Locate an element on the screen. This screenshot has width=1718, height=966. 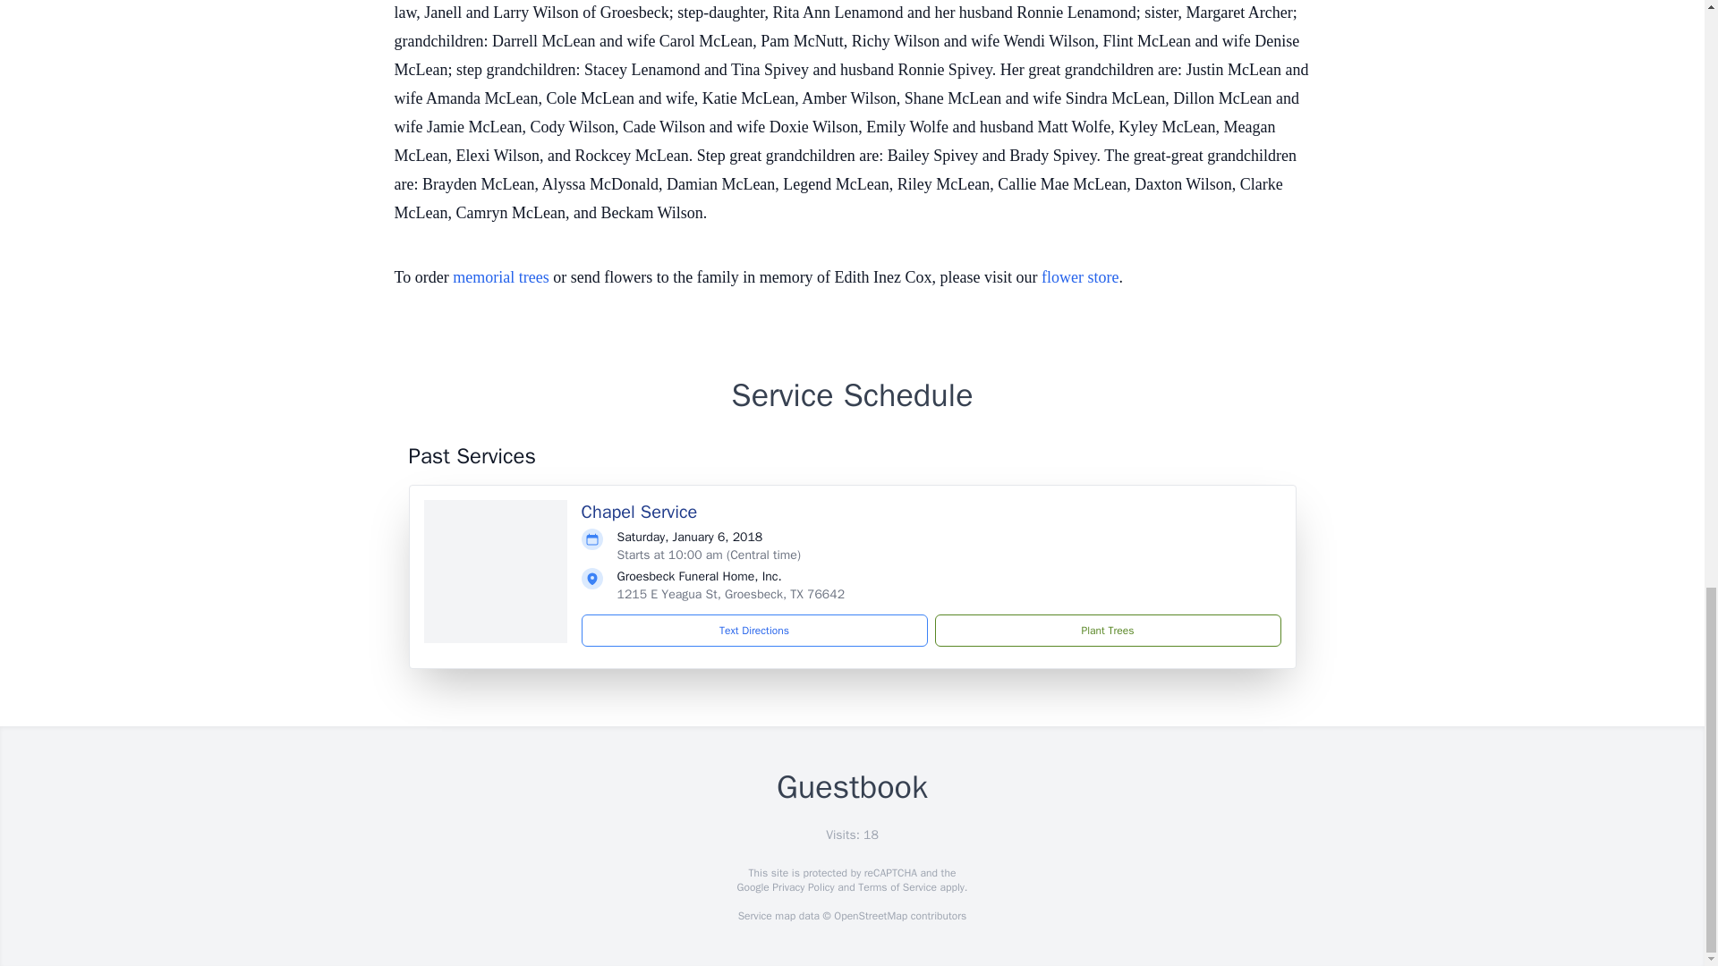
Text Directions is located at coordinates (754, 630).